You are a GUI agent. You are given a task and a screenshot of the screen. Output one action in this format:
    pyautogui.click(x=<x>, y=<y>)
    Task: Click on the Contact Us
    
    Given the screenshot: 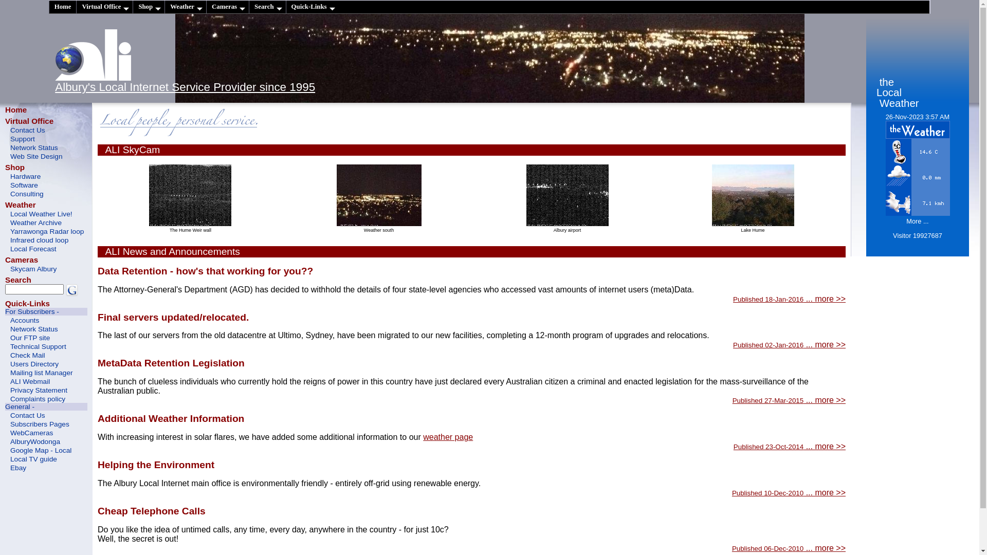 What is the action you would take?
    pyautogui.click(x=46, y=415)
    